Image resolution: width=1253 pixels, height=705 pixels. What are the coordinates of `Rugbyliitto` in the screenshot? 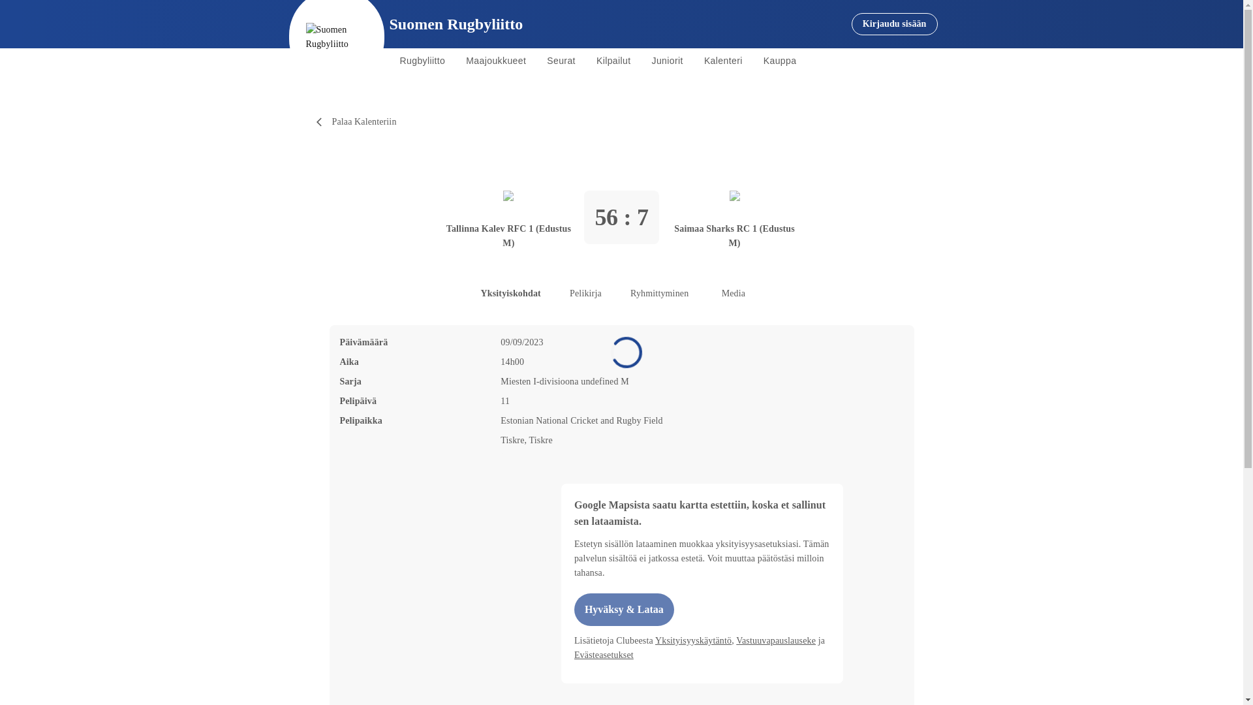 It's located at (422, 61).